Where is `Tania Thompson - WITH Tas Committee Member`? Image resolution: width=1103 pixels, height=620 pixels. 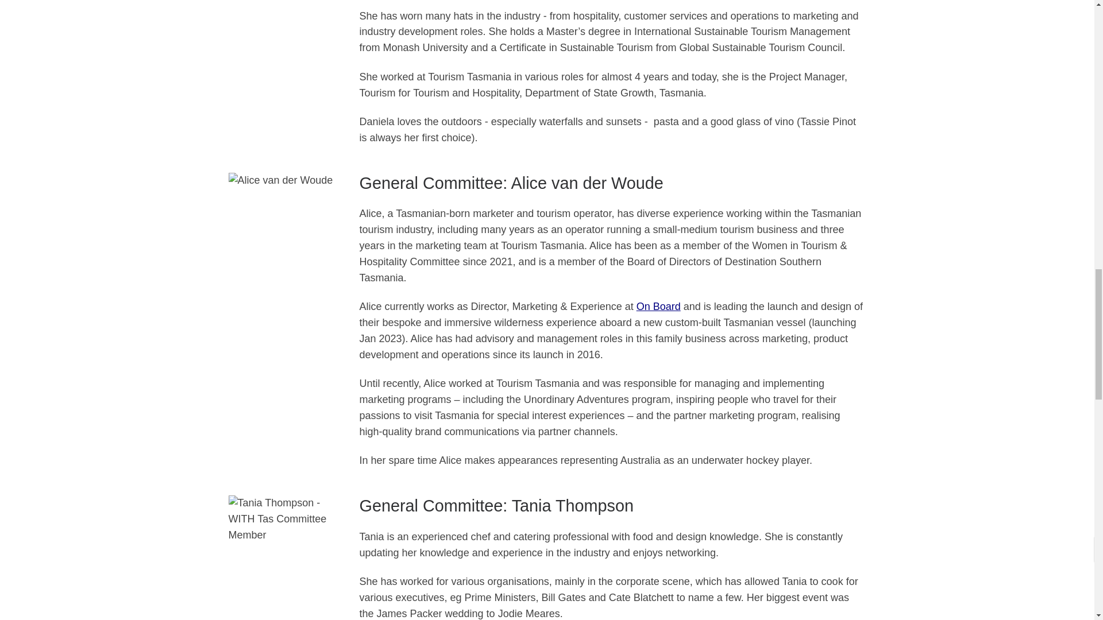 Tania Thompson - WITH Tas Committee Member is located at coordinates (285, 557).